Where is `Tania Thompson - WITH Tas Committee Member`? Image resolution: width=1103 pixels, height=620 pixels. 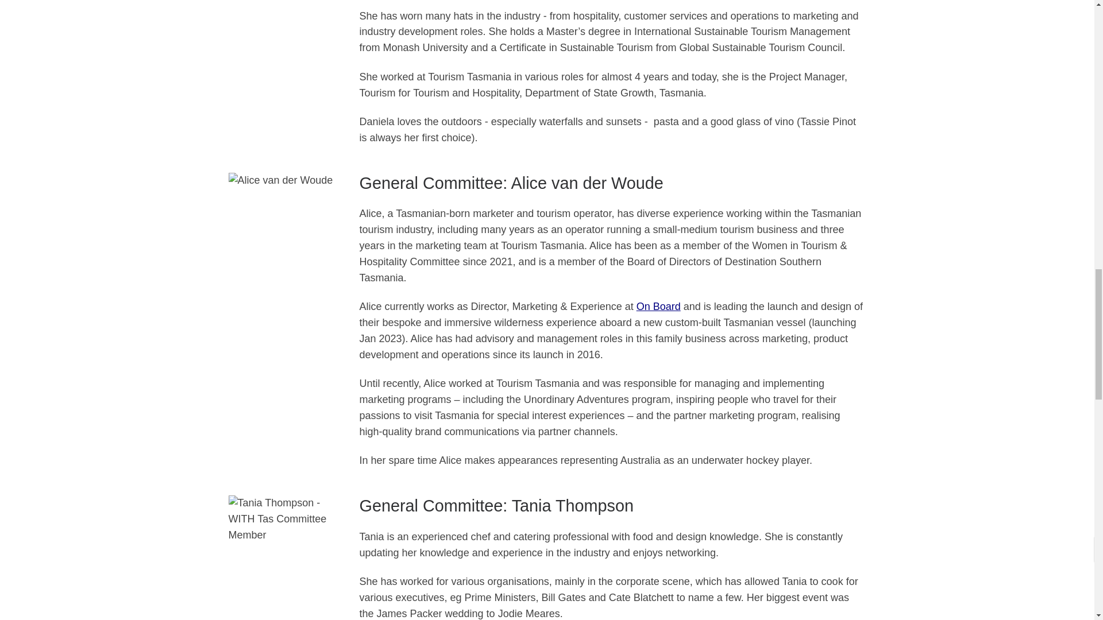 Tania Thompson - WITH Tas Committee Member is located at coordinates (285, 557).